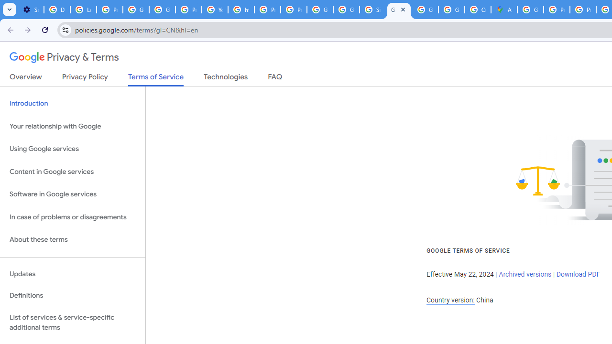  I want to click on Sign in - Google Accounts, so click(372, 10).